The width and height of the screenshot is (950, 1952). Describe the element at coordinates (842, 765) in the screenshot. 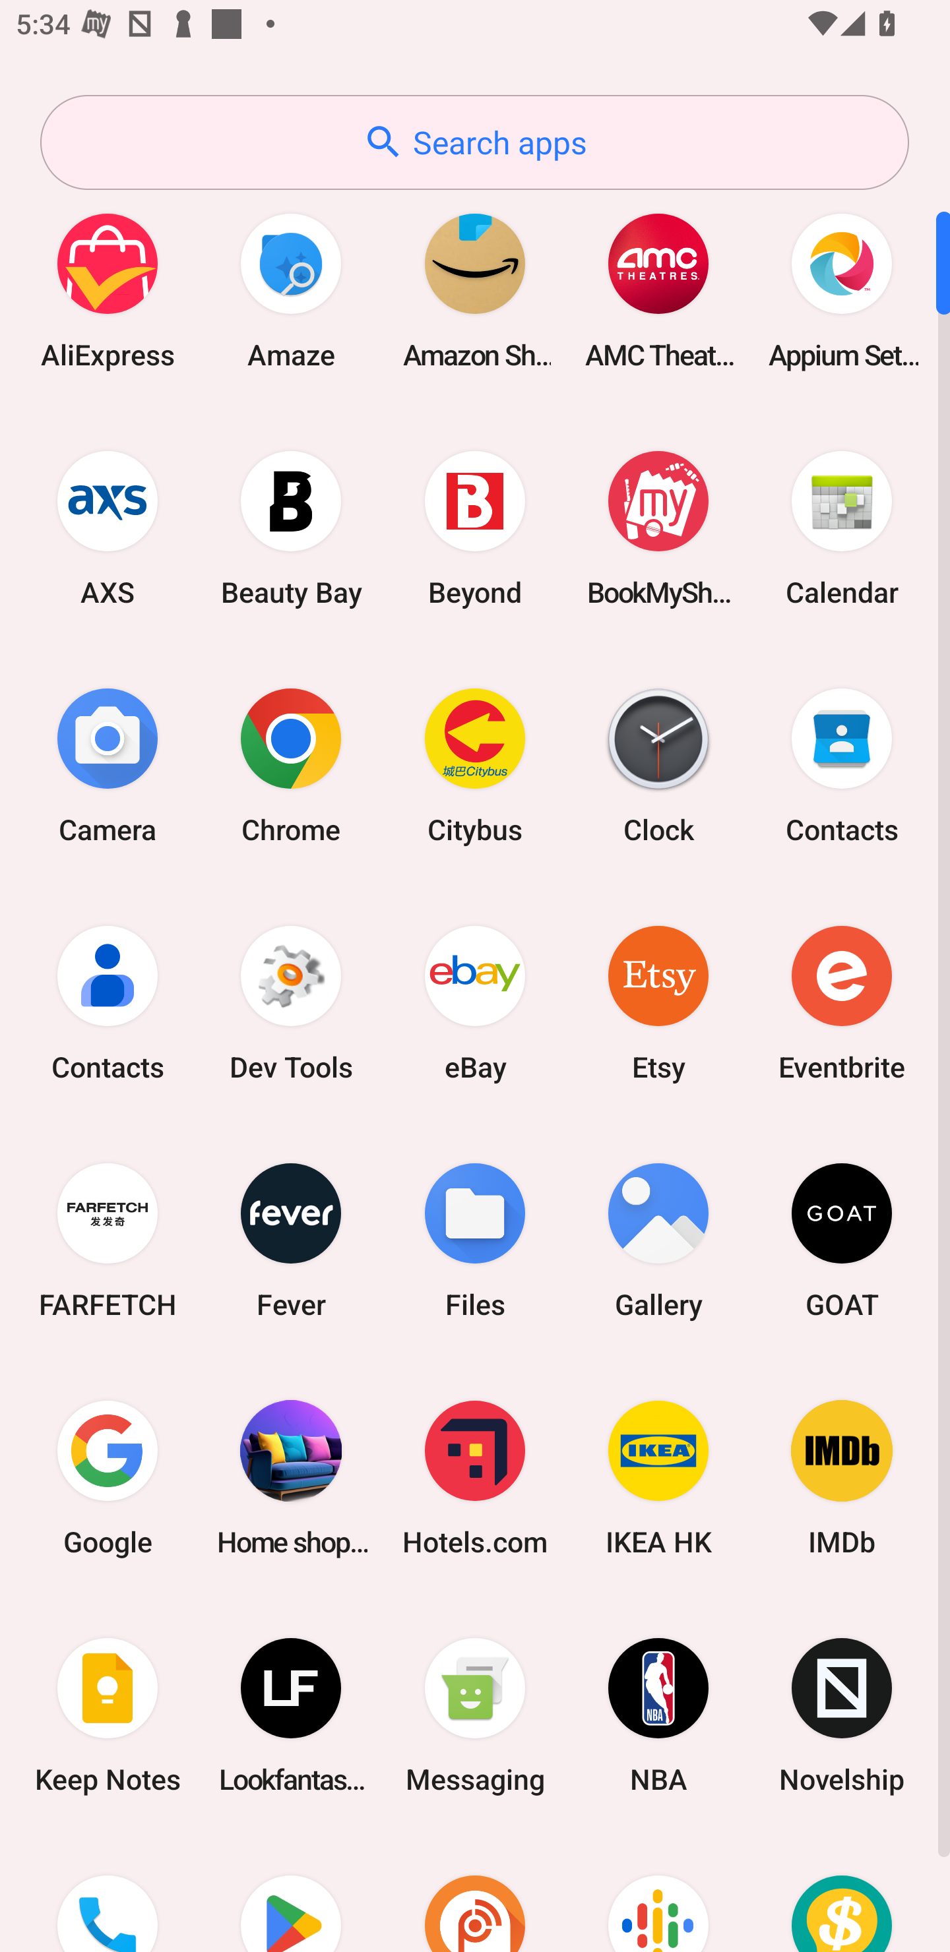

I see `Contacts` at that location.